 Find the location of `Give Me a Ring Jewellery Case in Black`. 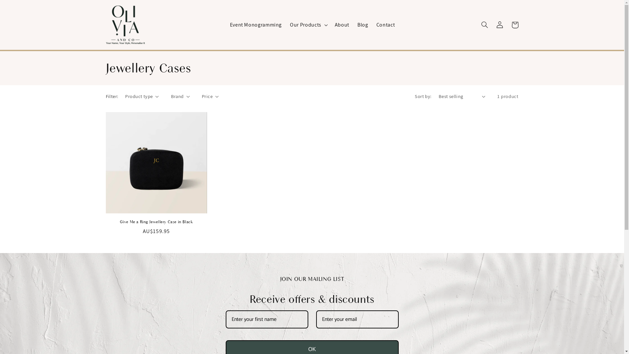

Give Me a Ring Jewellery Case in Black is located at coordinates (156, 222).